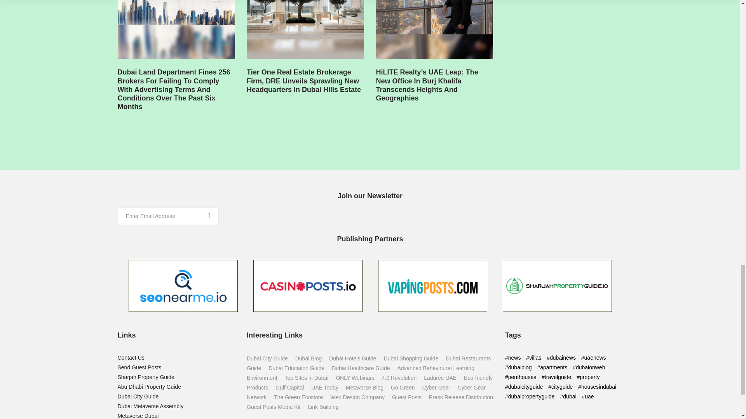  I want to click on Dubai Metaverse Assembly, so click(150, 406).